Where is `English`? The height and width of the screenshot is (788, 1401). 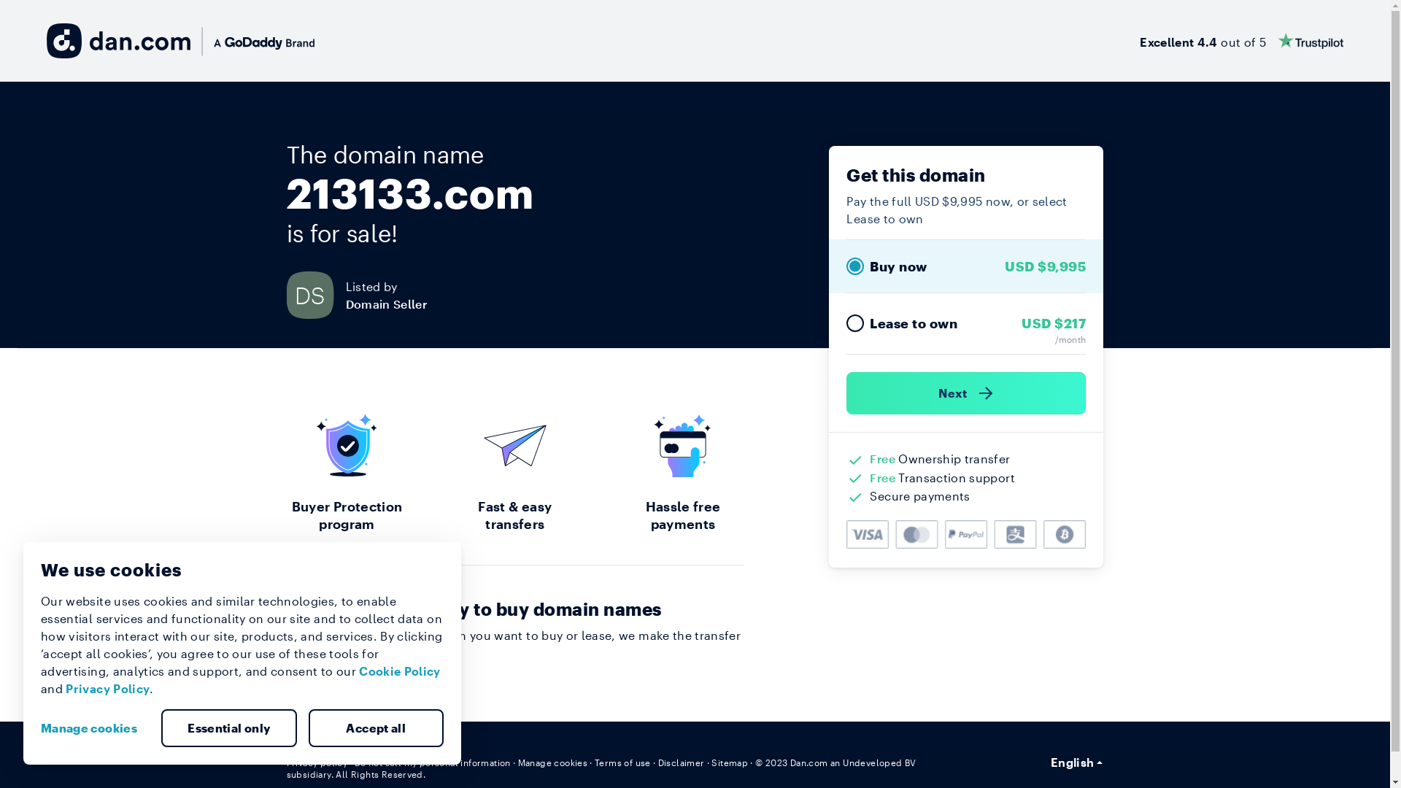 English is located at coordinates (1077, 762).